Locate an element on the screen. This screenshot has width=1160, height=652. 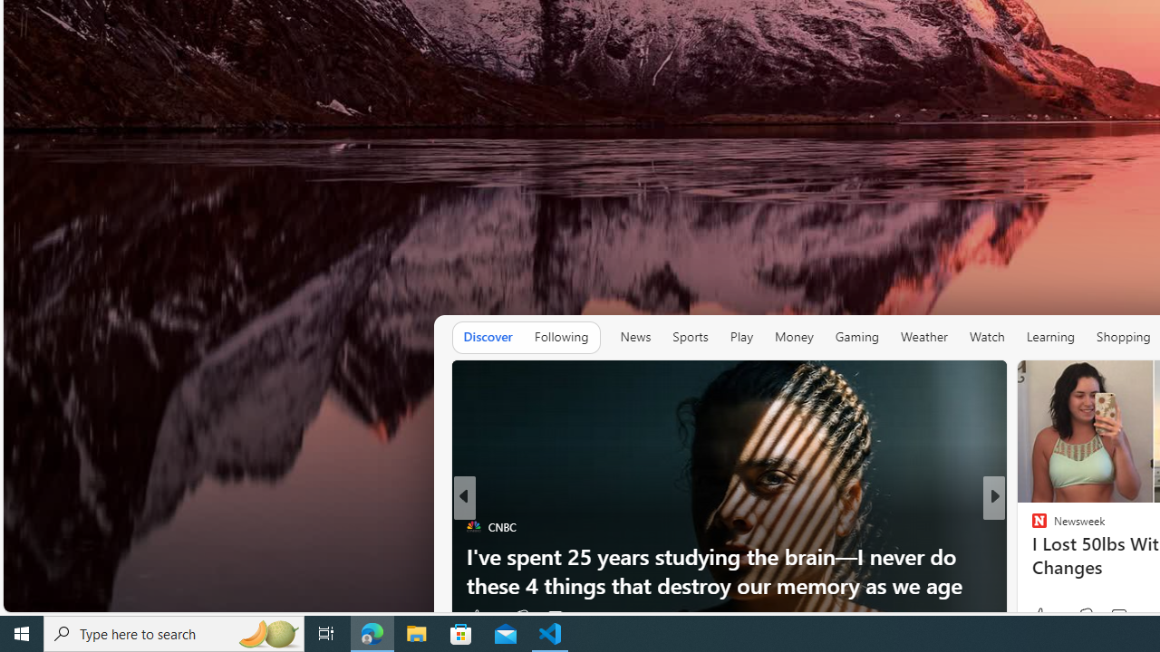
View comments 5 Comment is located at coordinates (1118, 617).